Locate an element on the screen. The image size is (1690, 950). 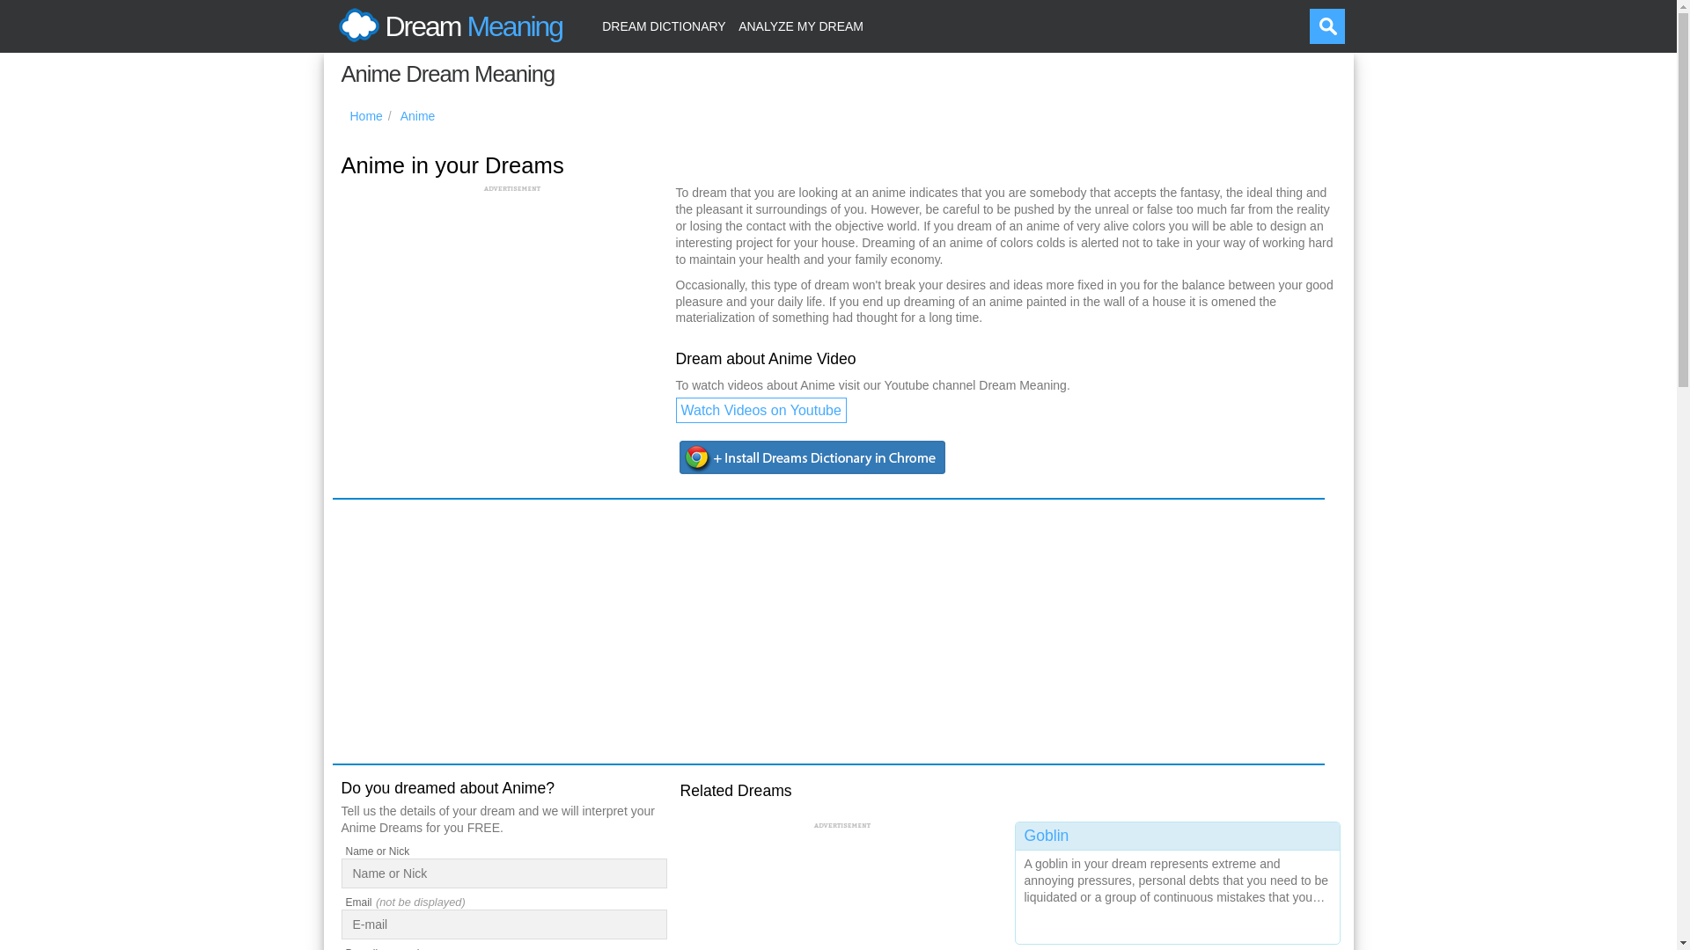
Dream Dictionary is located at coordinates (664, 26).